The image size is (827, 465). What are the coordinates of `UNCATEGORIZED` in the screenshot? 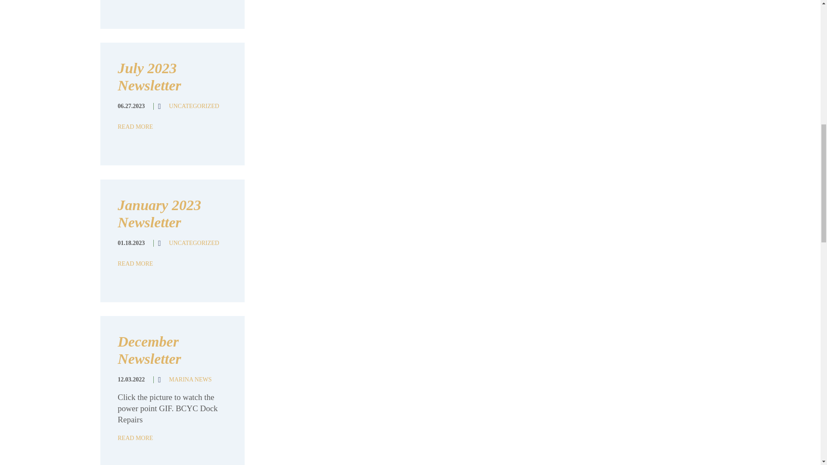 It's located at (194, 243).